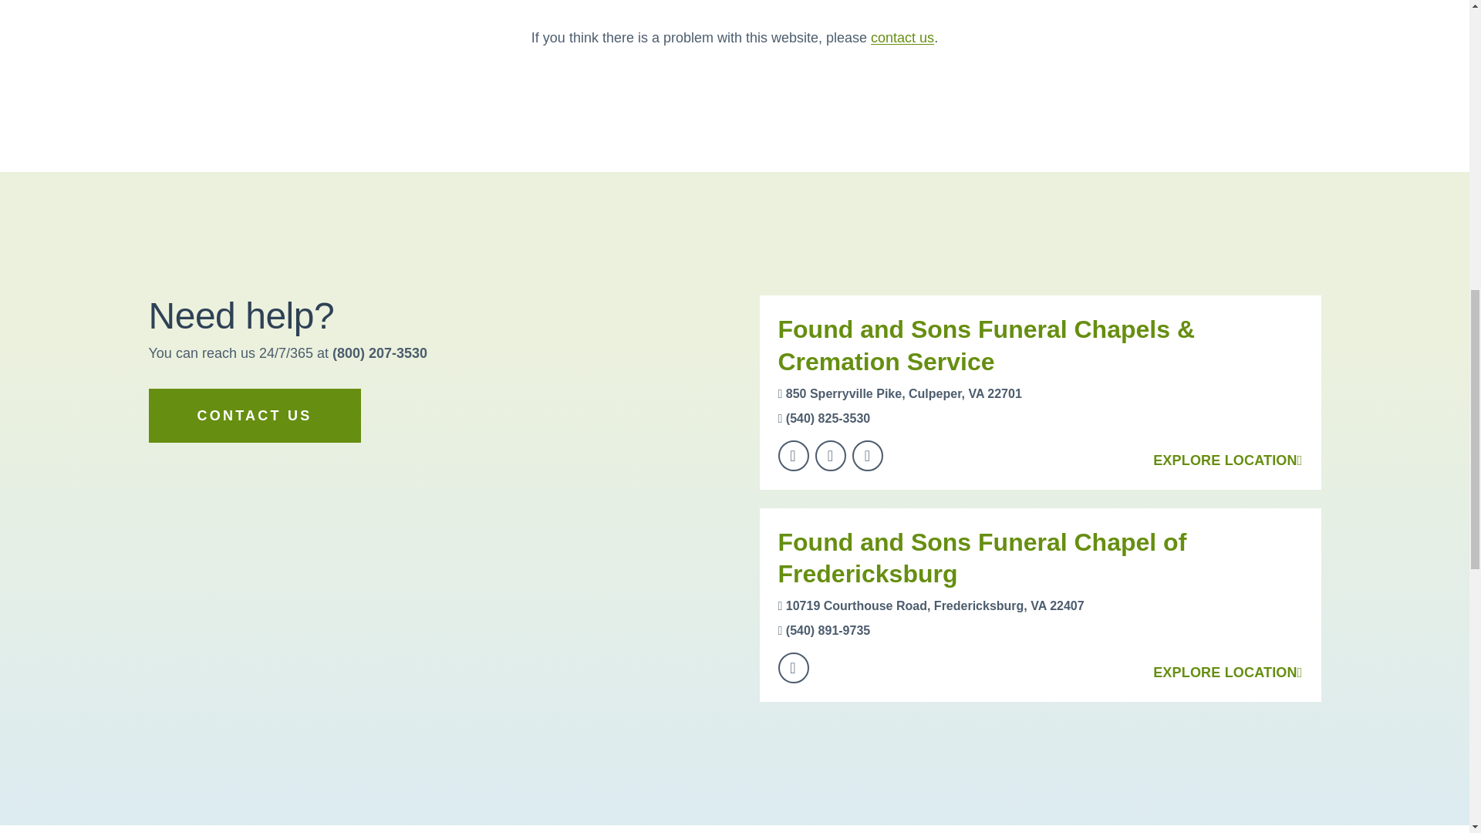  I want to click on contact us, so click(902, 37).